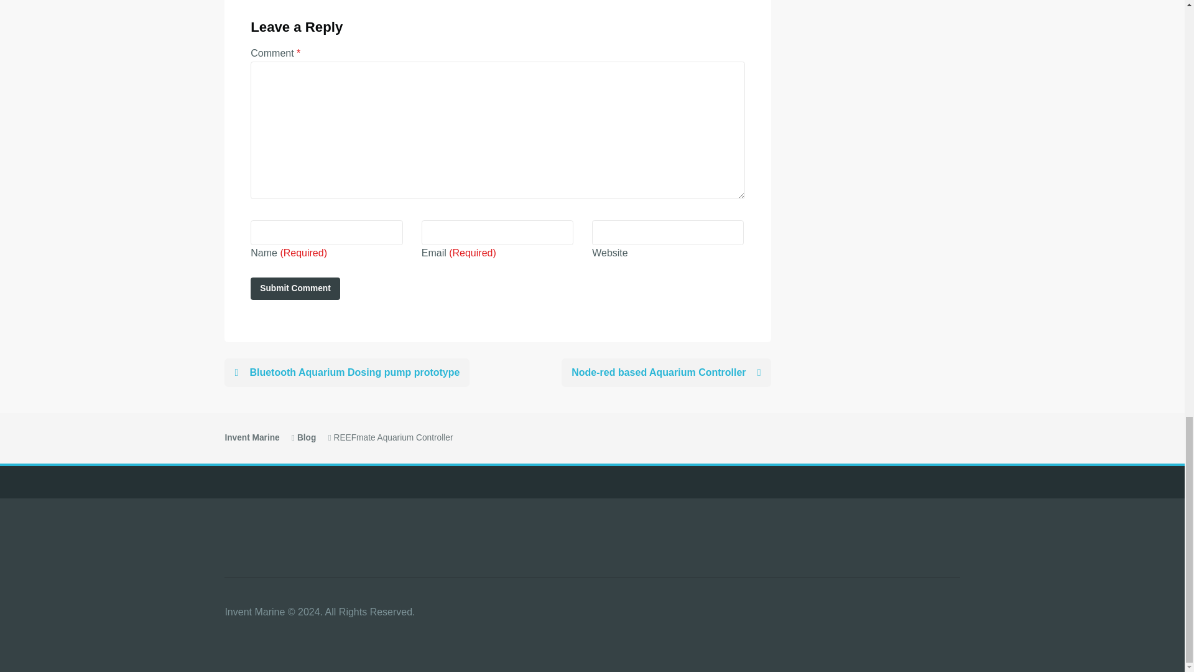 The height and width of the screenshot is (672, 1194). What do you see at coordinates (251, 437) in the screenshot?
I see `Invent Marine` at bounding box center [251, 437].